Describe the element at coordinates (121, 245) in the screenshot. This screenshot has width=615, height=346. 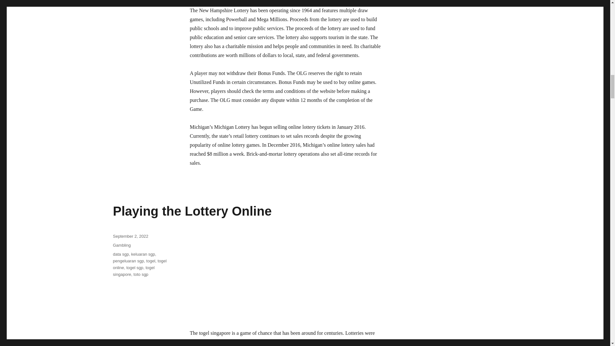
I see `Gambling` at that location.